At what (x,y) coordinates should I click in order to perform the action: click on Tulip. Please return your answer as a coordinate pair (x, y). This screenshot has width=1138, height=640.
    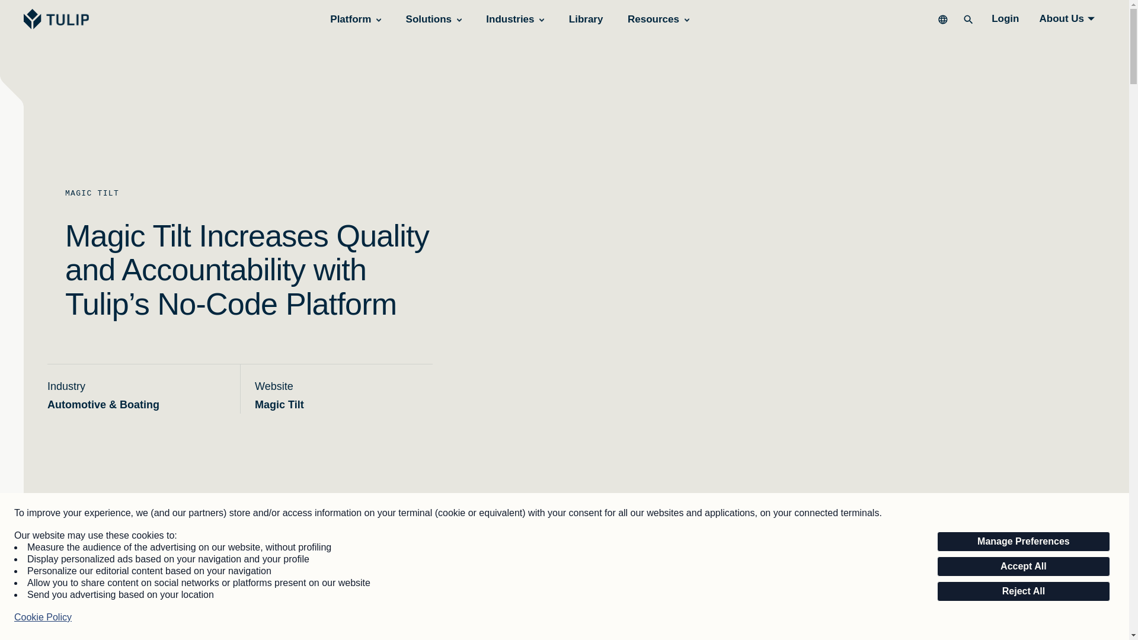
    Looking at the image, I should click on (58, 18).